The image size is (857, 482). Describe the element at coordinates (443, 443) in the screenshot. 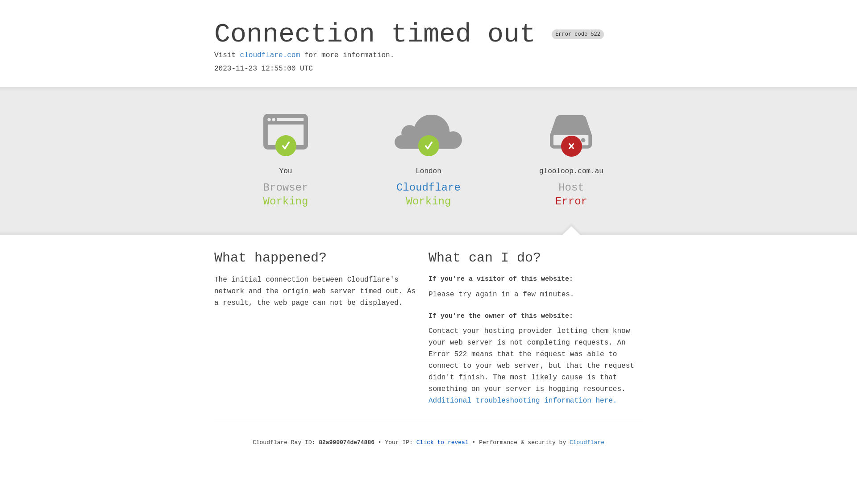

I see `Click to reveal` at that location.